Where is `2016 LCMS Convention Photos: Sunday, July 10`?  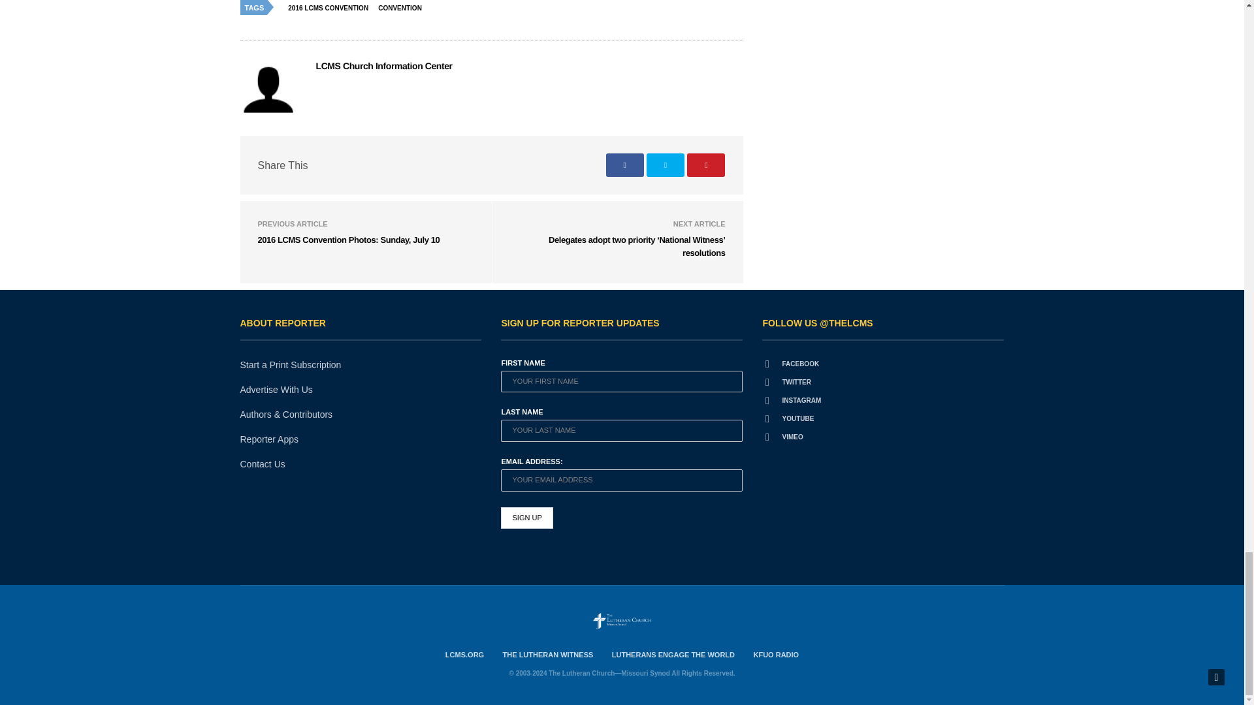 2016 LCMS Convention Photos: Sunday, July 10 is located at coordinates (348, 239).